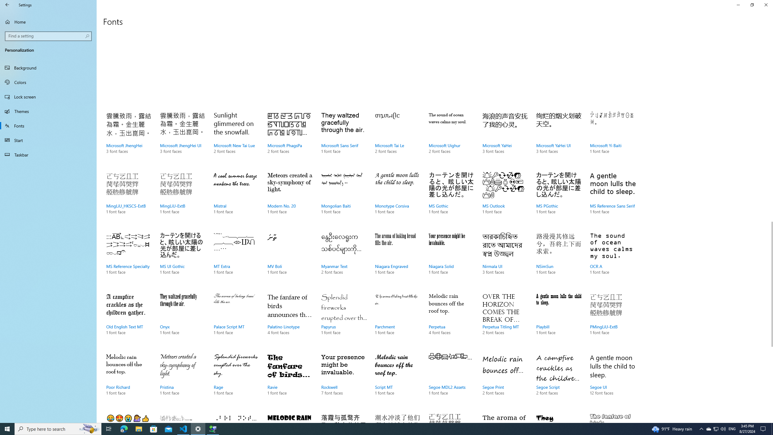  What do you see at coordinates (344, 320) in the screenshot?
I see `Papyrus, 1 font face` at bounding box center [344, 320].